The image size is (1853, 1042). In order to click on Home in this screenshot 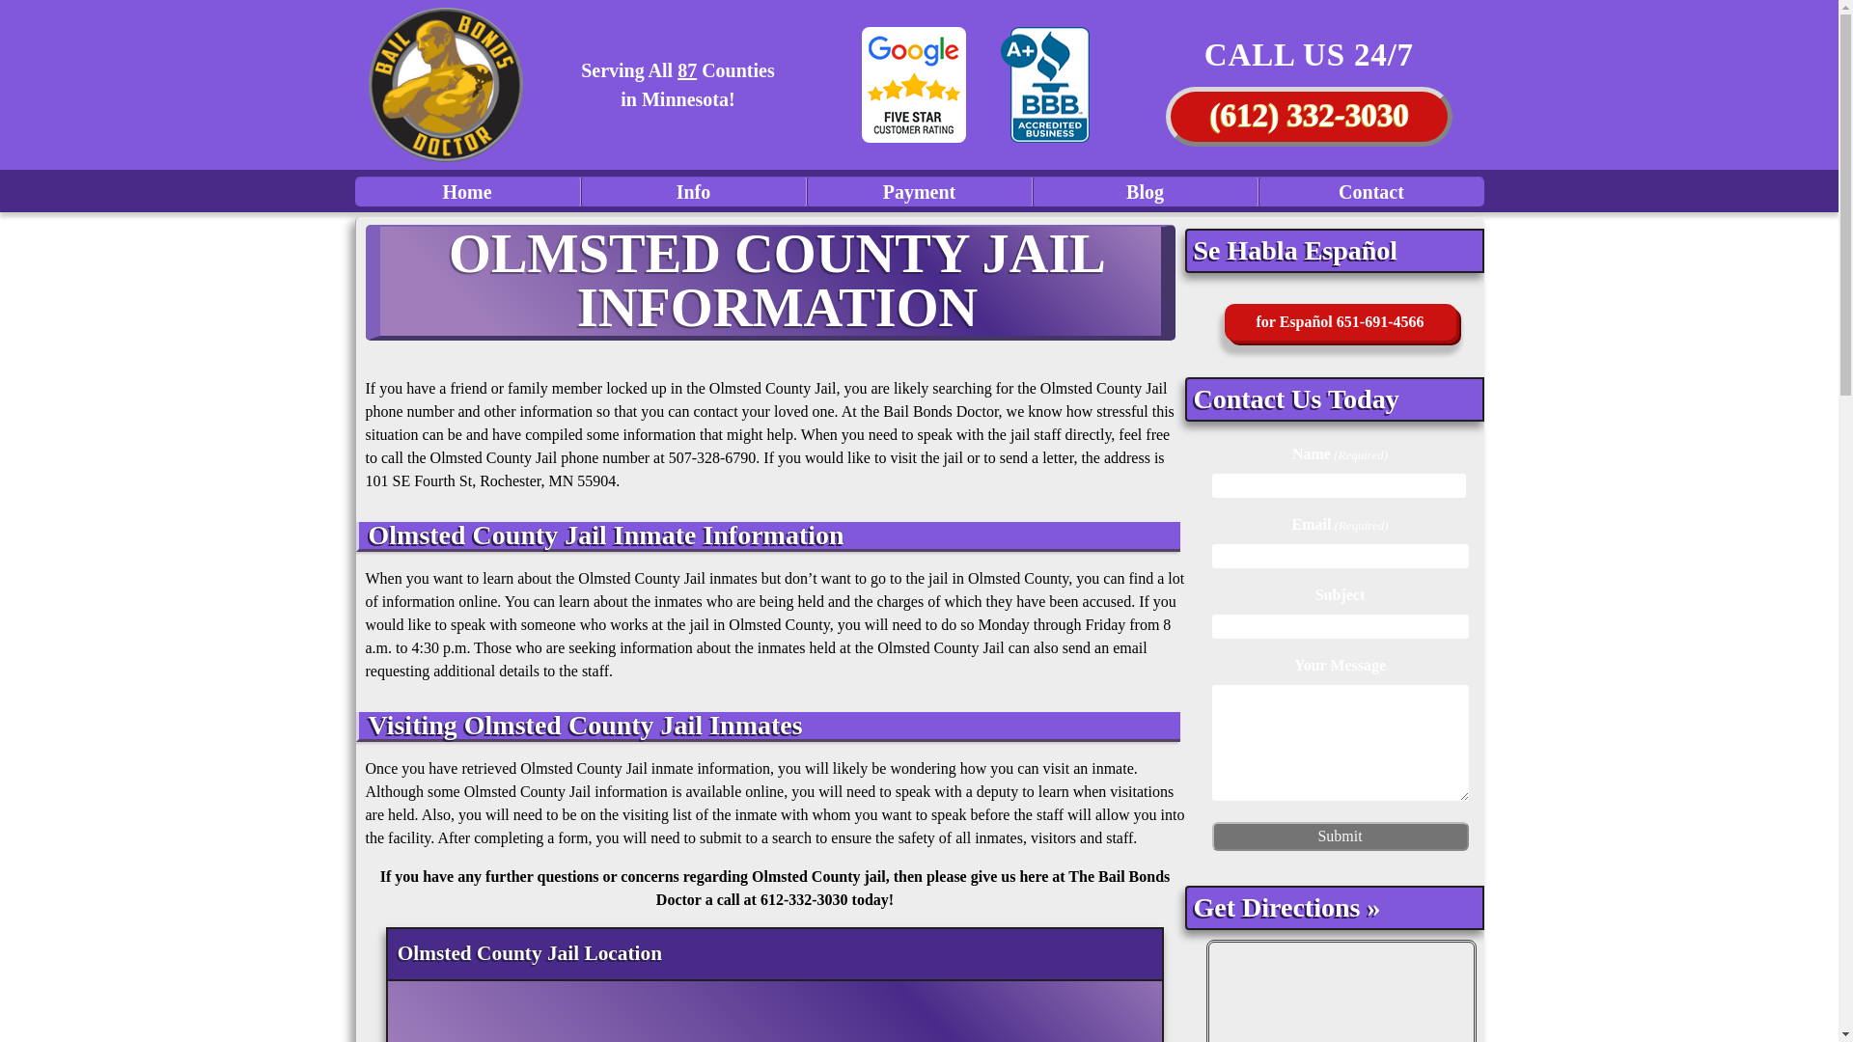, I will do `click(468, 191)`.